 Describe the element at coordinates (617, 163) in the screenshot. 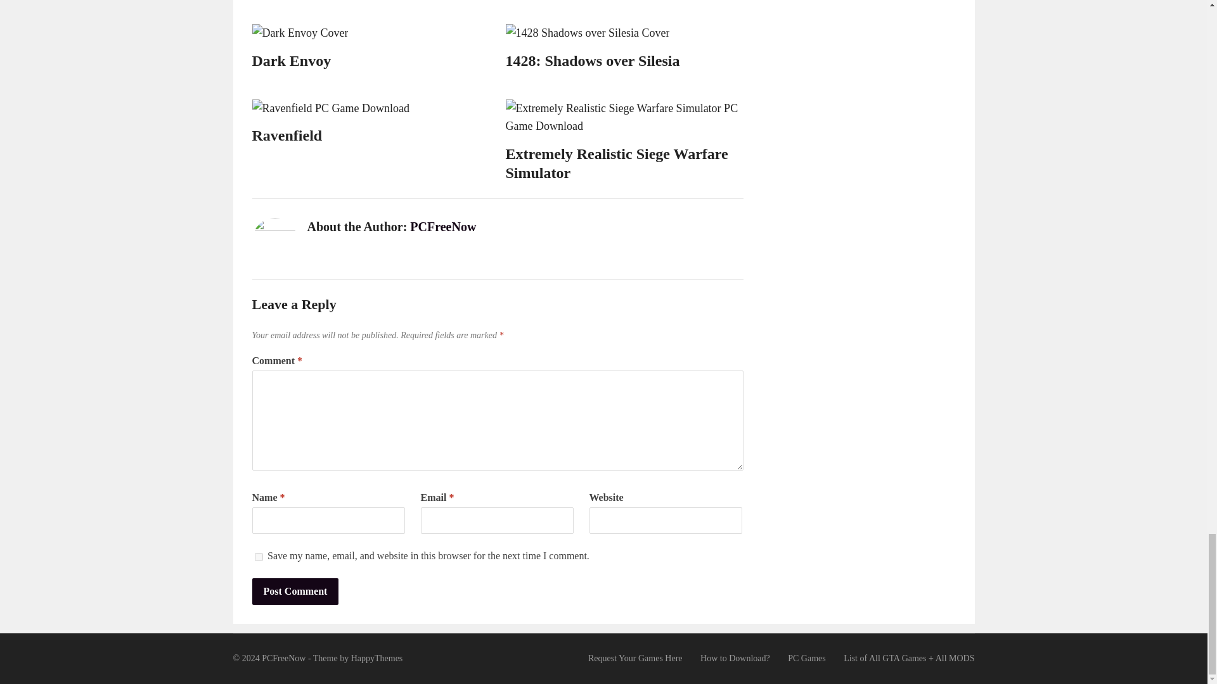

I see `Extremely Realistic Siege Warfare Simulator` at that location.